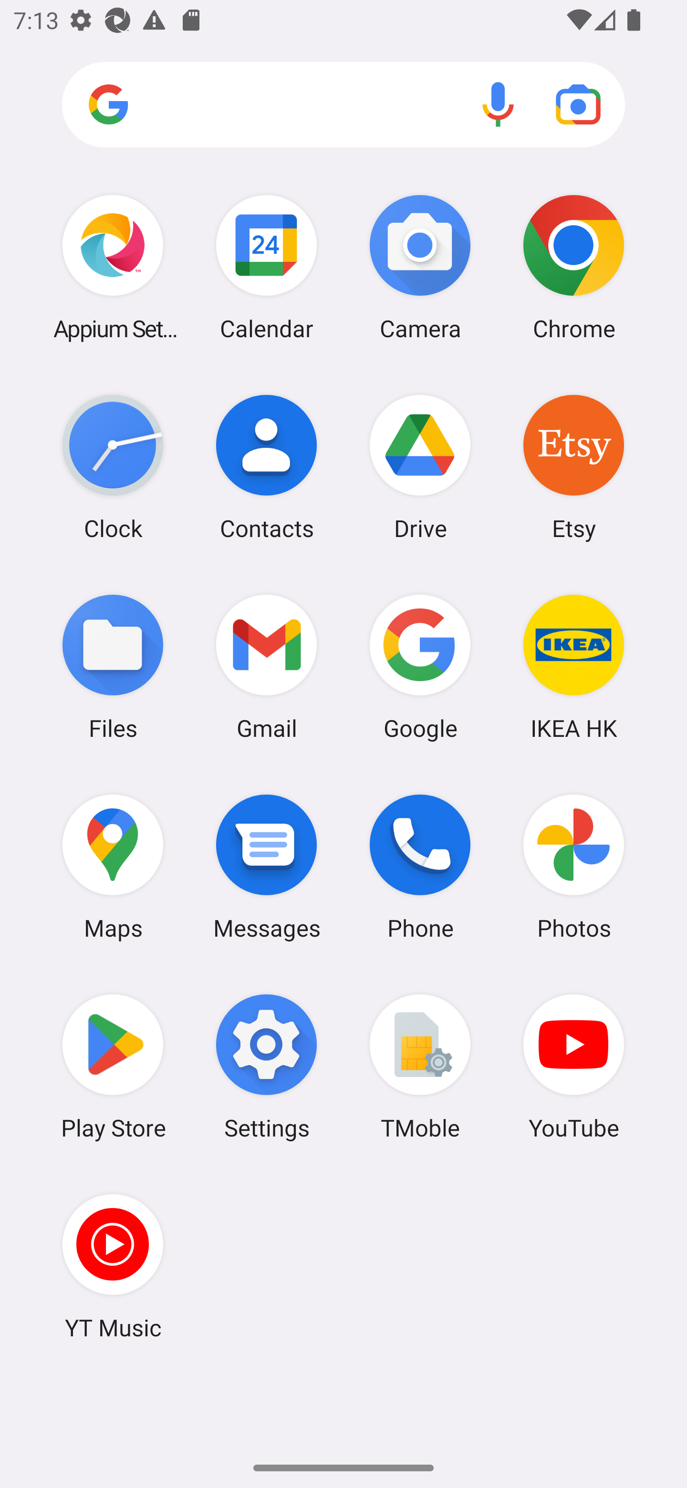  Describe the element at coordinates (266, 1067) in the screenshot. I see `Settings` at that location.